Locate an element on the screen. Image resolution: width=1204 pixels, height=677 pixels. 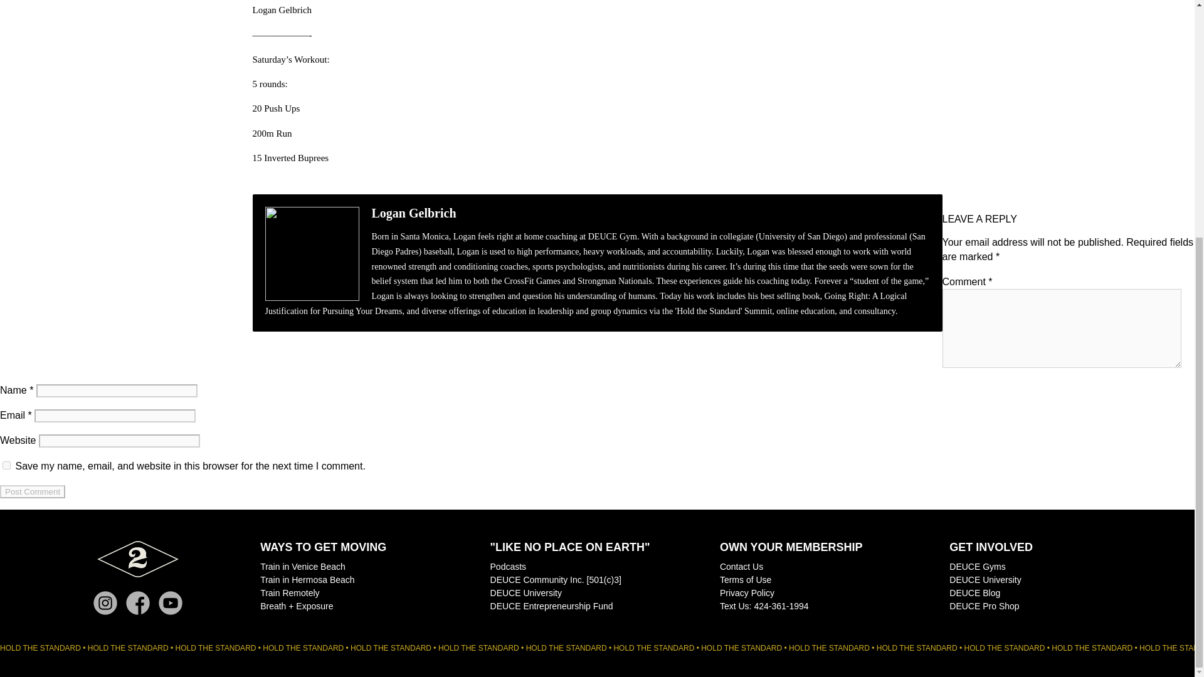
Podcasts is located at coordinates (508, 567).